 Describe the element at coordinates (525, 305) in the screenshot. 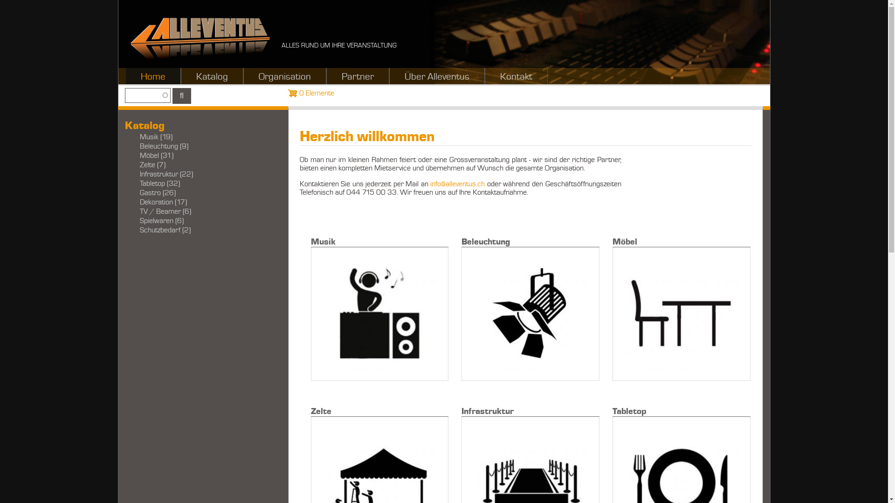

I see `Beleuchtung` at that location.